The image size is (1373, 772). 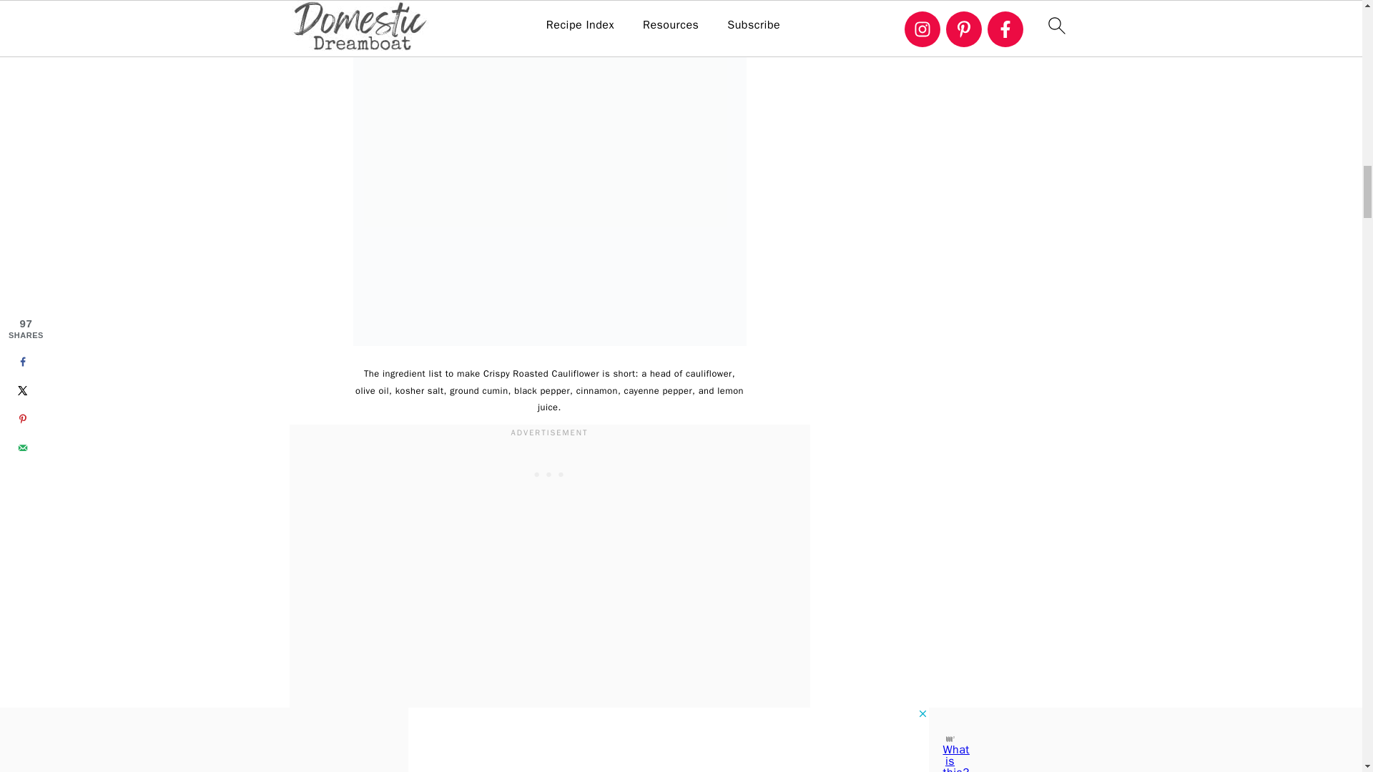 I want to click on 3rd party ad content, so click(x=549, y=473).